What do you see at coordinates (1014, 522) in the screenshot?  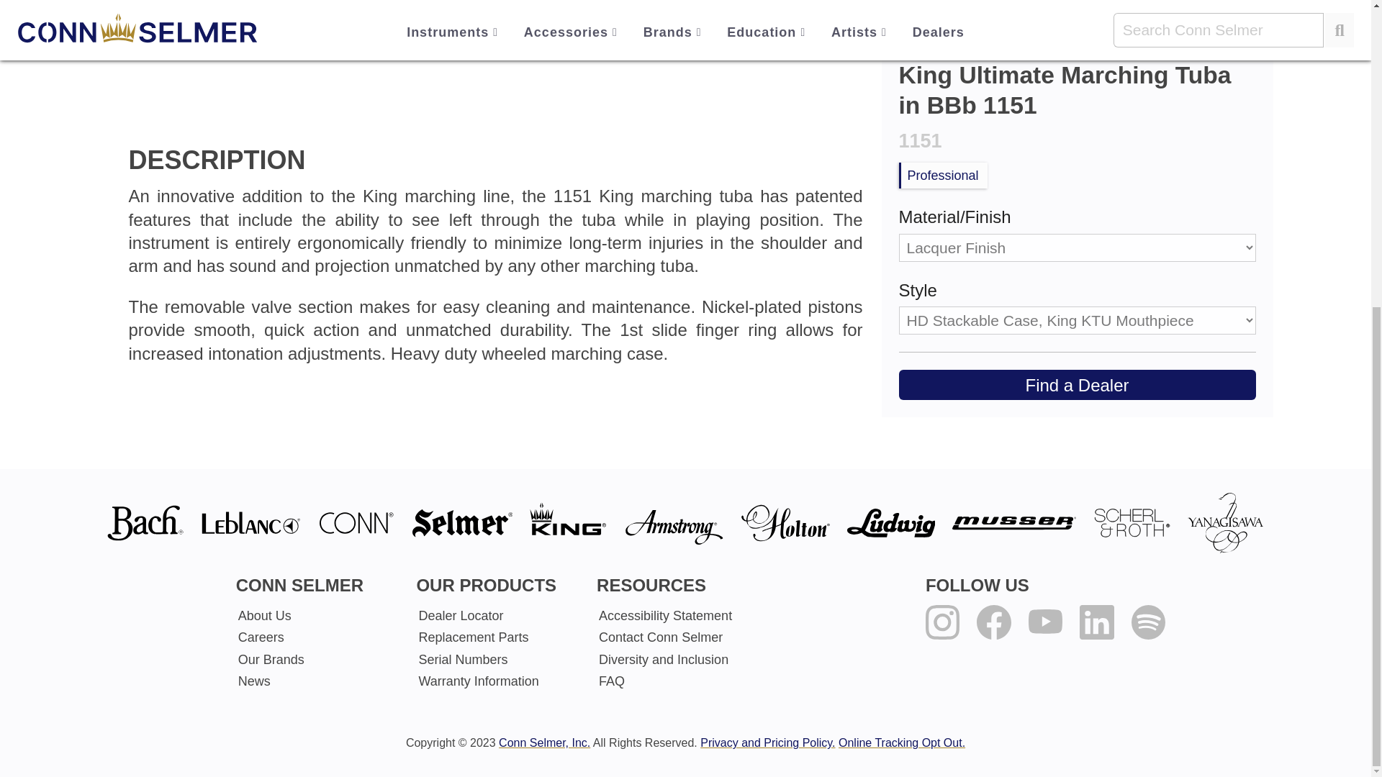 I see `View Musser Instruments` at bounding box center [1014, 522].